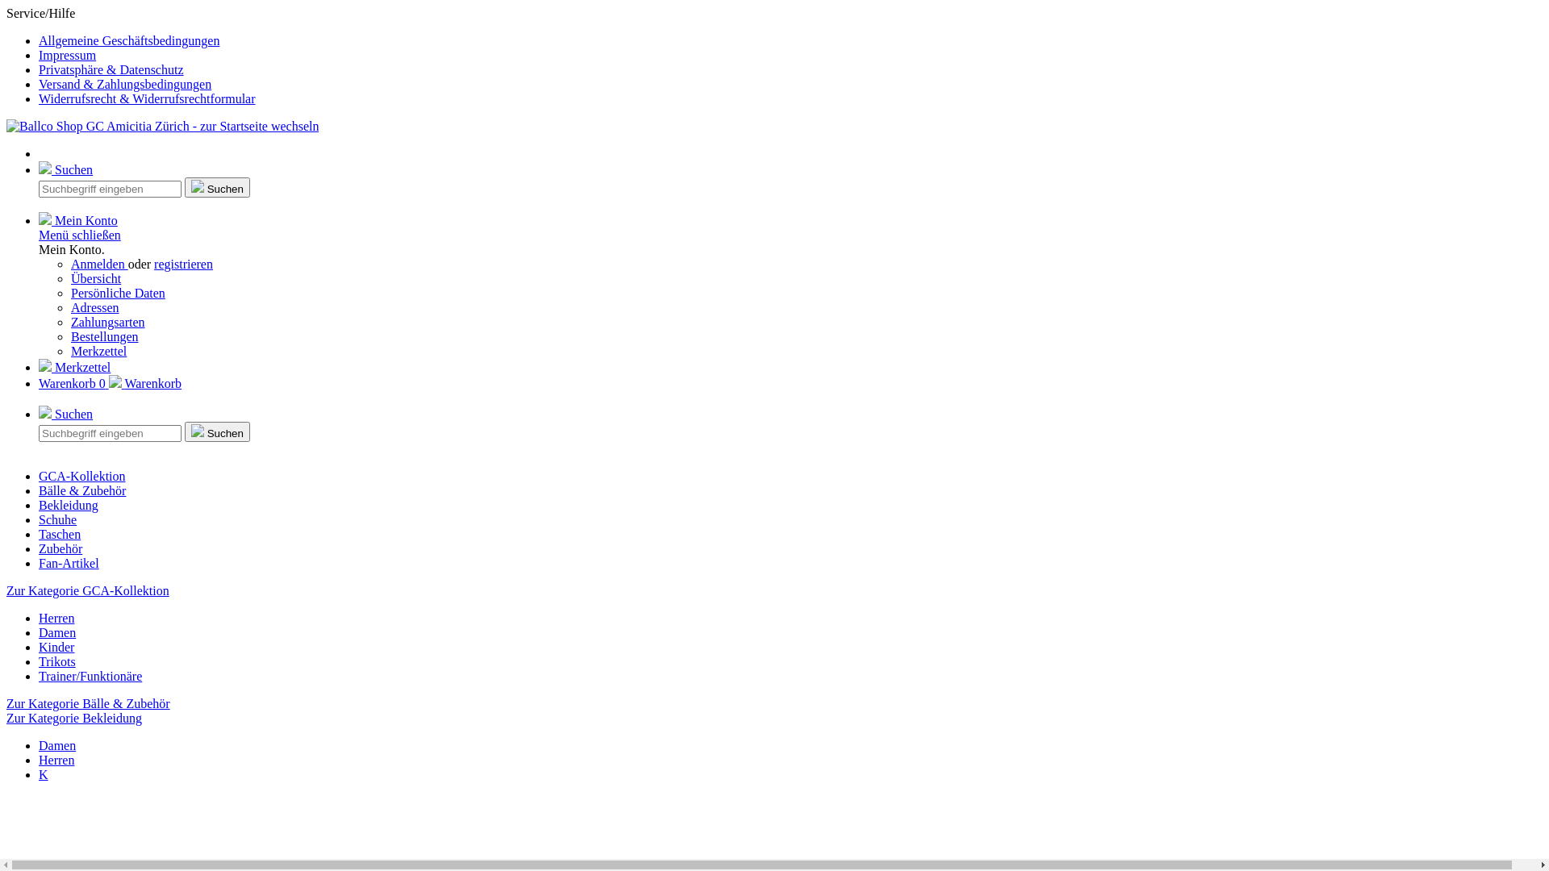  I want to click on Taschen, so click(60, 534).